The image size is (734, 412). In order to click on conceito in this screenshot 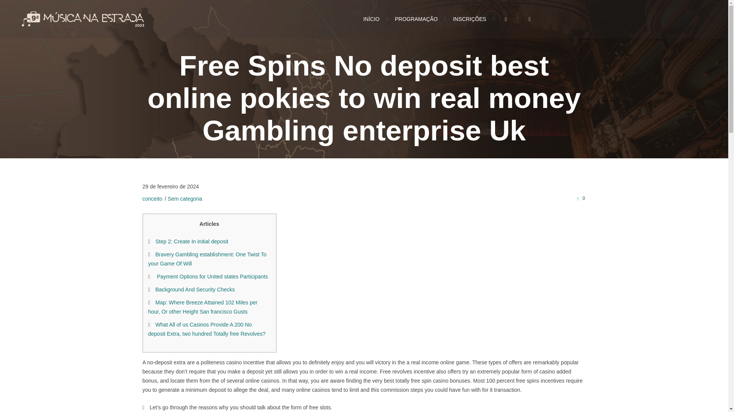, I will do `click(152, 199)`.